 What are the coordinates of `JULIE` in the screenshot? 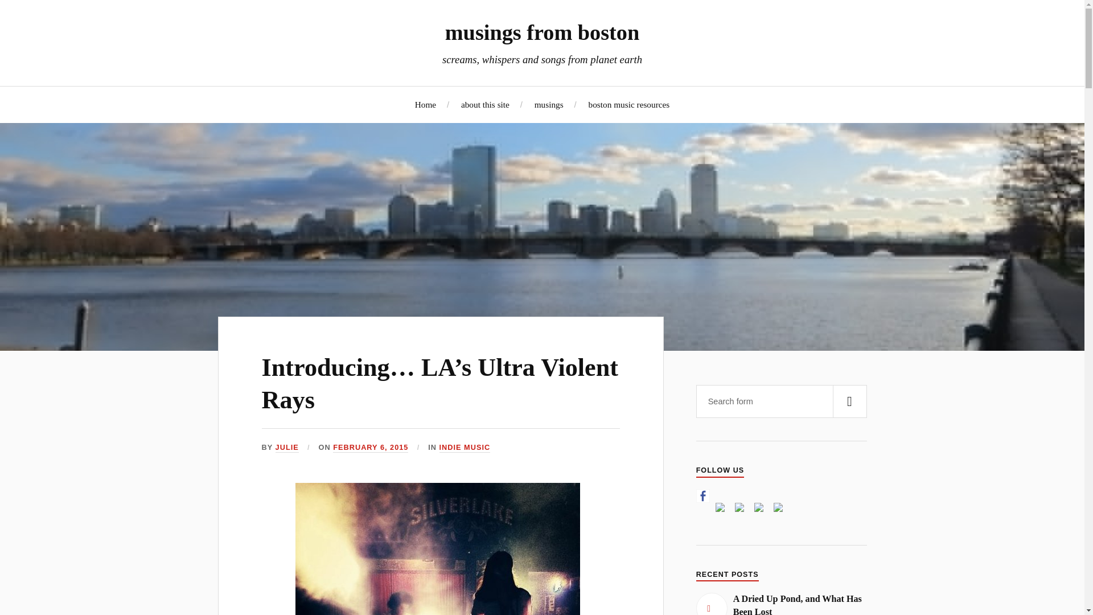 It's located at (287, 448).